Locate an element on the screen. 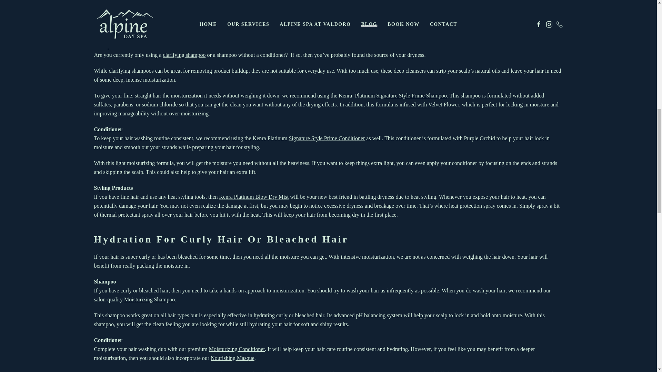  Signature Style Prime Shampoo is located at coordinates (411, 95).